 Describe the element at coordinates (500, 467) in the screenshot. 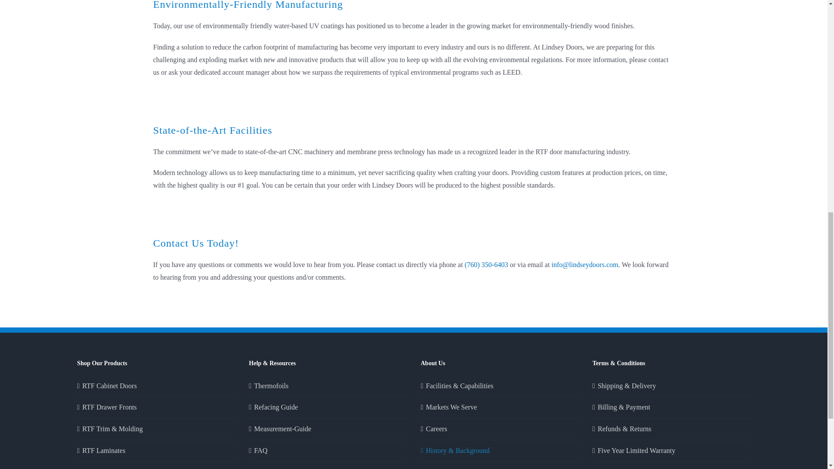

I see `Contact Us` at that location.